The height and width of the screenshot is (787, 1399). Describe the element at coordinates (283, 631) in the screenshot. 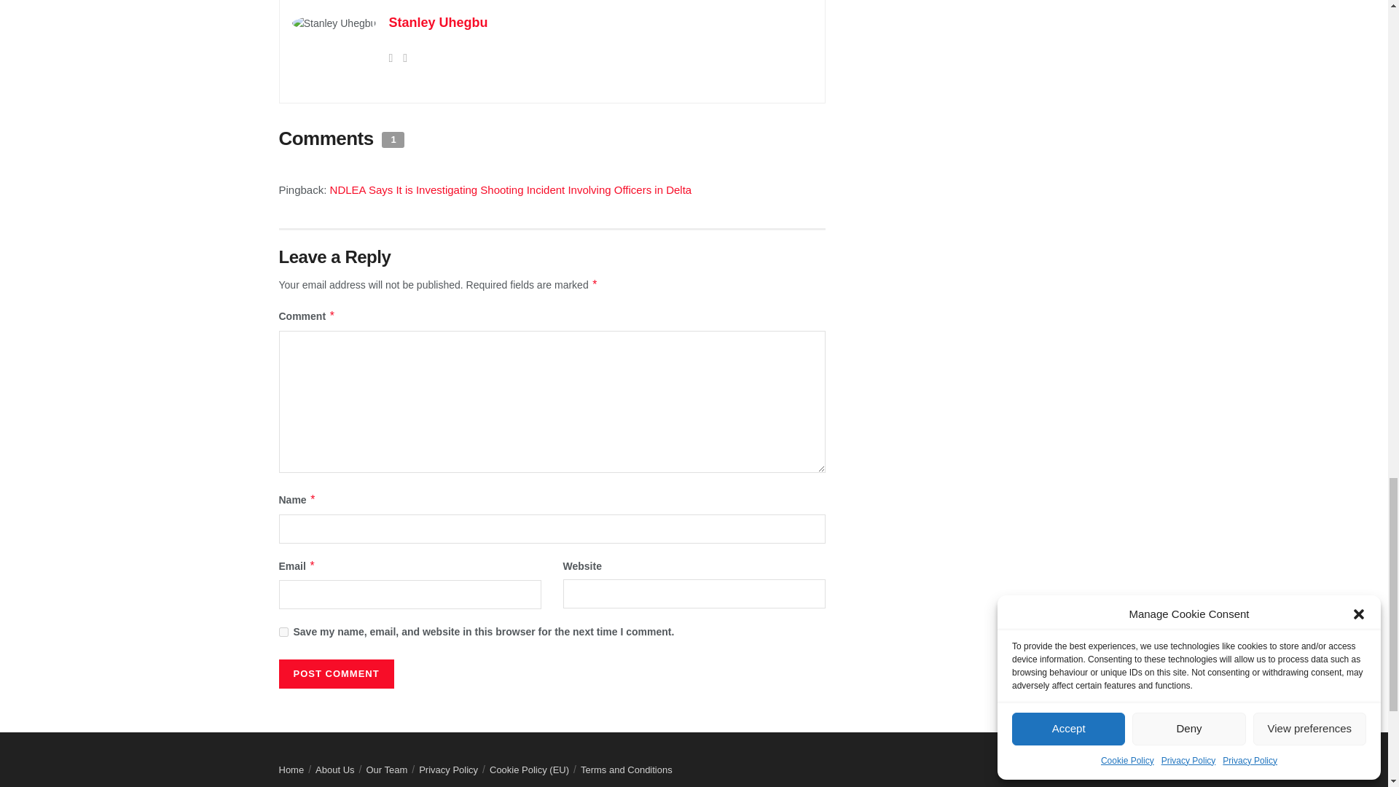

I see `yes` at that location.